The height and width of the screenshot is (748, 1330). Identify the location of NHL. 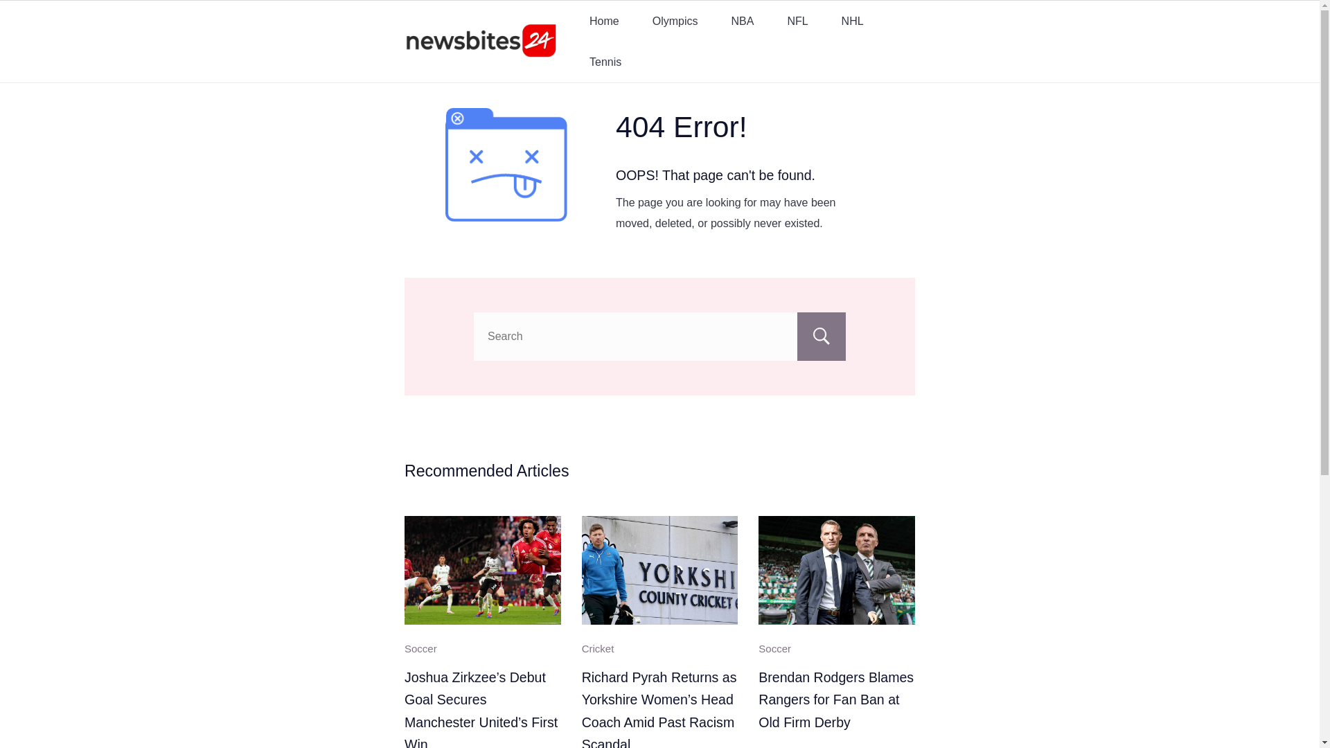
(852, 21).